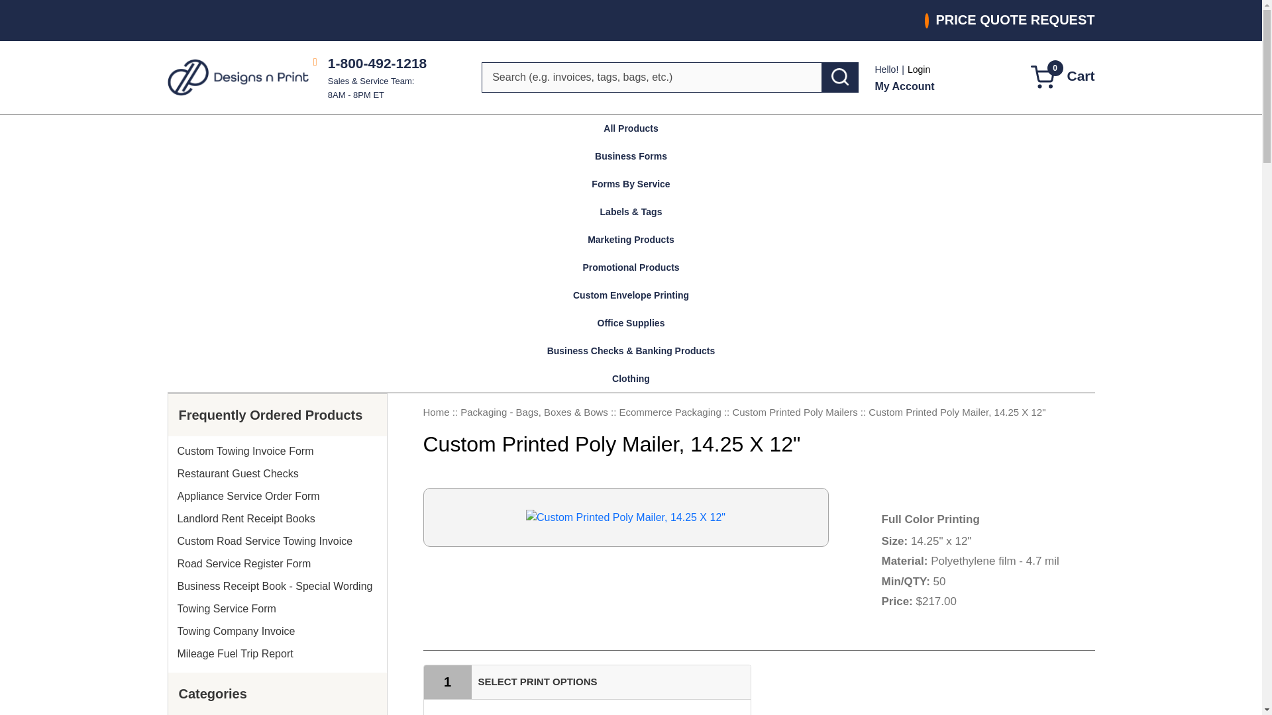  I want to click on Towing Company Invoice, so click(277, 609).